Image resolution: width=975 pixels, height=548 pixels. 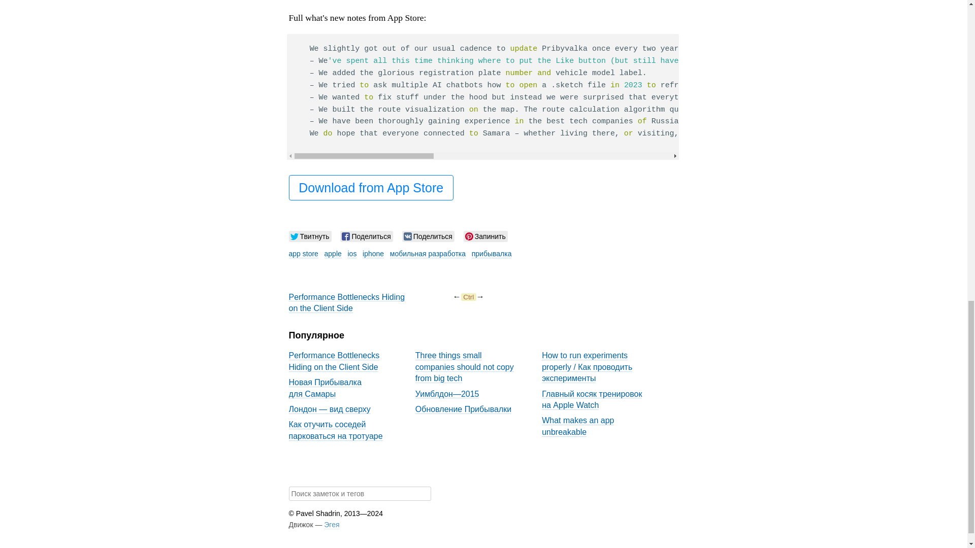 I want to click on Download from App Store, so click(x=371, y=188).